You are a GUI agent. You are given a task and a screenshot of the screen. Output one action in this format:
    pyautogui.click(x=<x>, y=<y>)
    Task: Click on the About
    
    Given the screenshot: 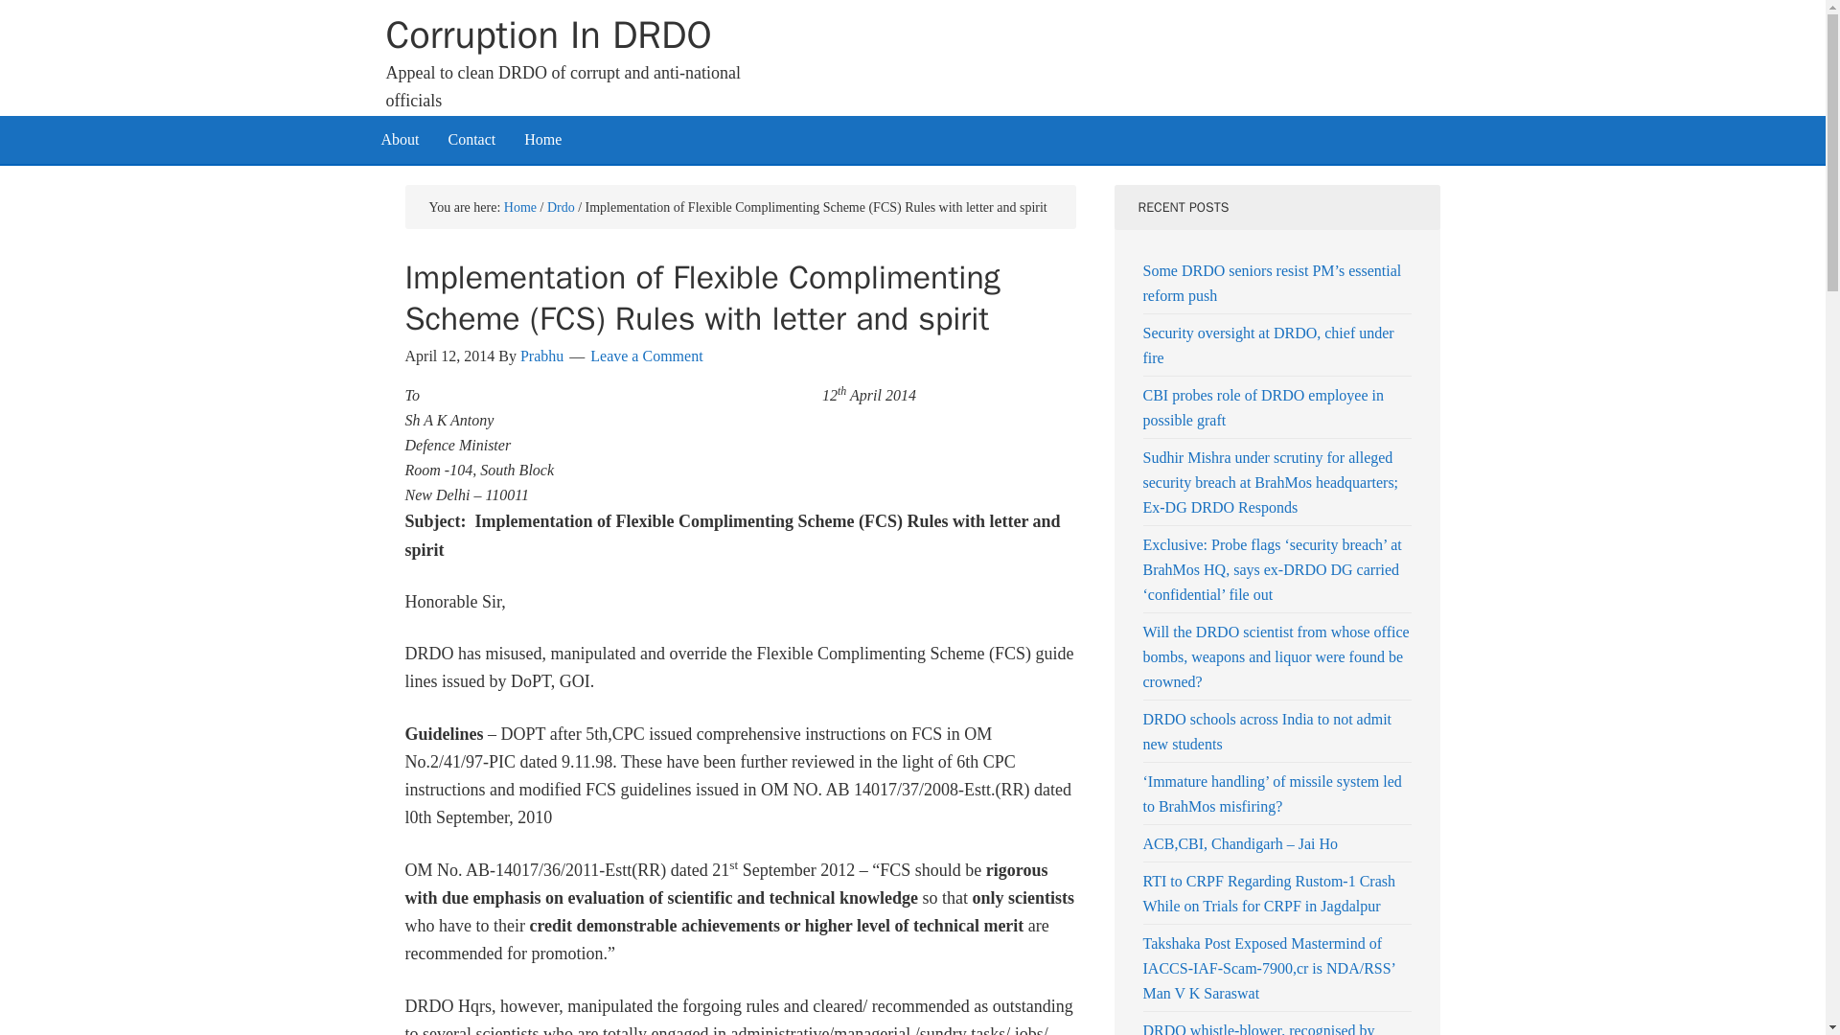 What is the action you would take?
    pyautogui.click(x=399, y=138)
    